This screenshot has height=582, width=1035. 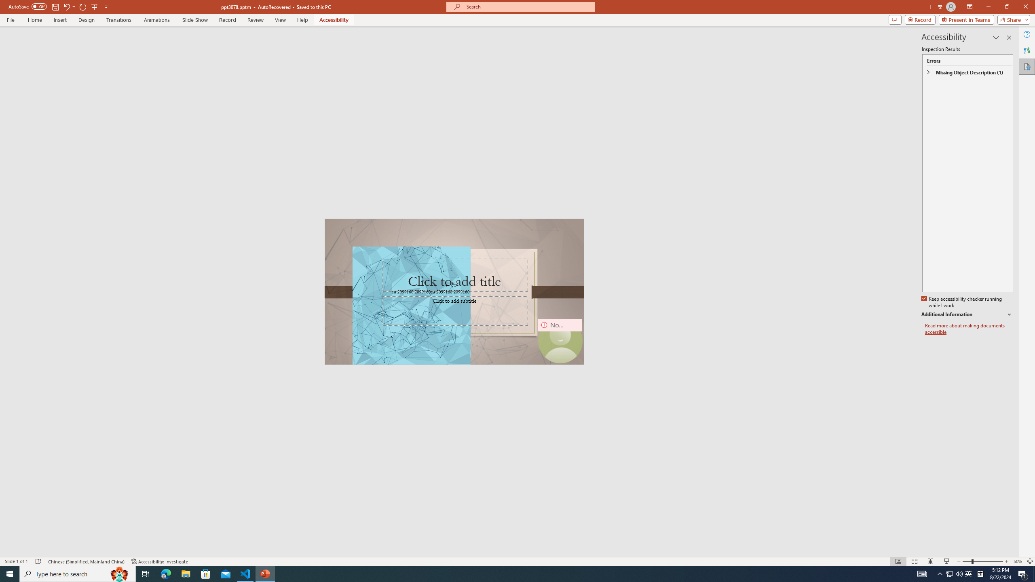 What do you see at coordinates (11, 19) in the screenshot?
I see `File Tab` at bounding box center [11, 19].